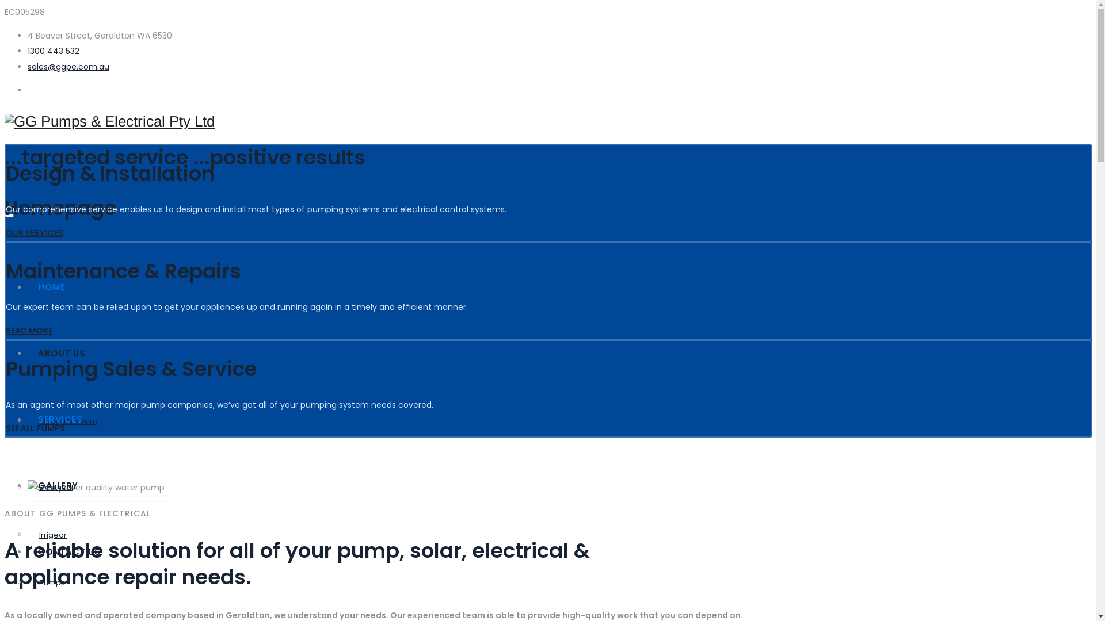 This screenshot has width=1105, height=621. I want to click on sales@ggpe.com.au, so click(68, 67).